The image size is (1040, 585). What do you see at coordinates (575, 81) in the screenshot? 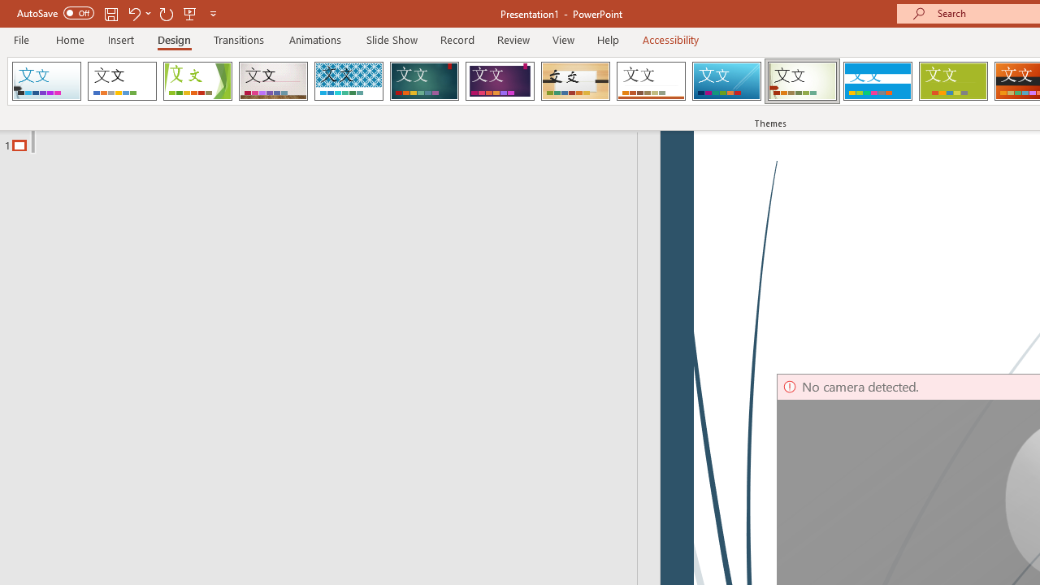
I see `Organic` at bounding box center [575, 81].